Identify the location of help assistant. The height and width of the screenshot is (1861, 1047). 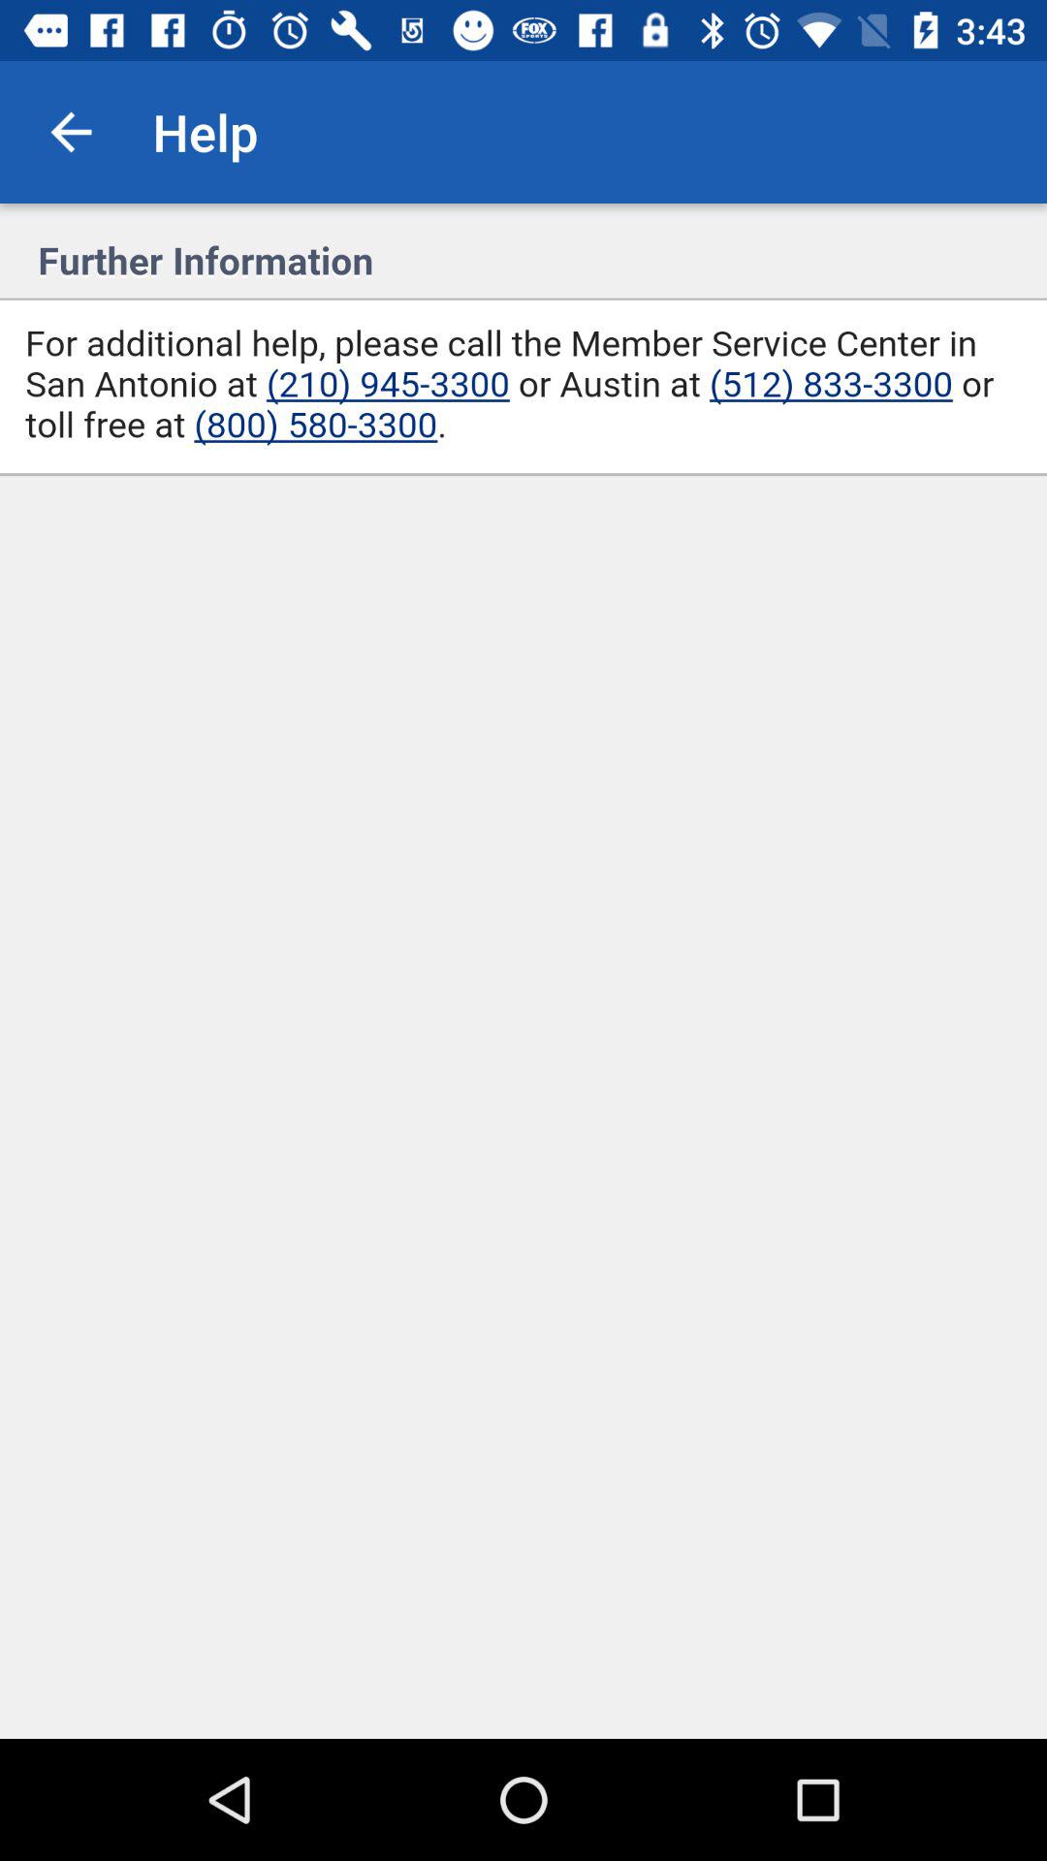
(523, 971).